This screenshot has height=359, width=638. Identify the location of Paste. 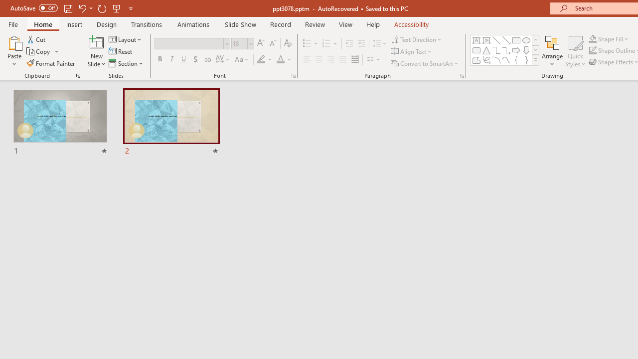
(14, 42).